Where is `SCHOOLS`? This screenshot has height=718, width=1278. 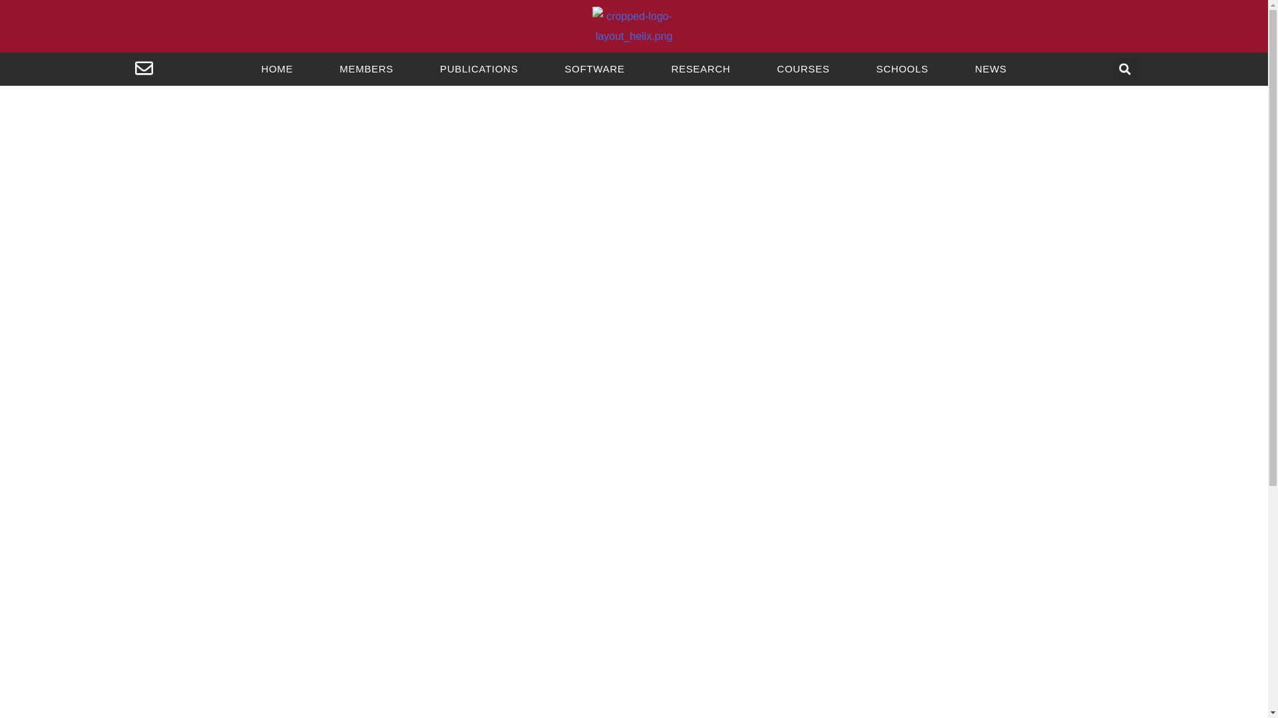
SCHOOLS is located at coordinates (902, 69).